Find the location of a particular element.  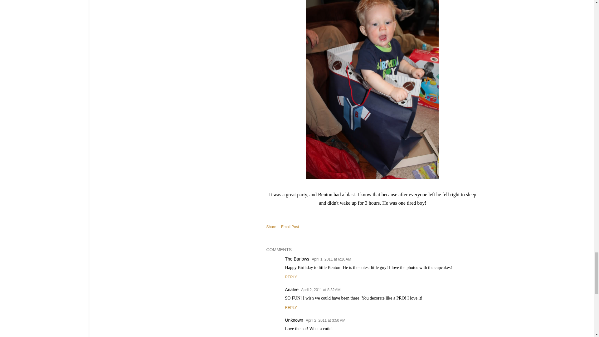

Unknown is located at coordinates (294, 320).